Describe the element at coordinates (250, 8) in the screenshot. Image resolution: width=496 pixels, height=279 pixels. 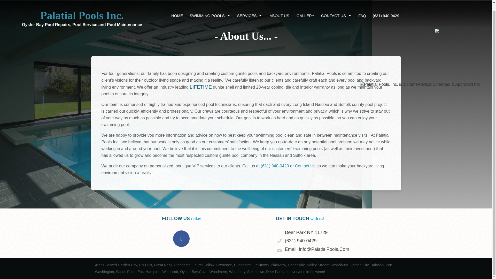
I see `SERVICES` at that location.